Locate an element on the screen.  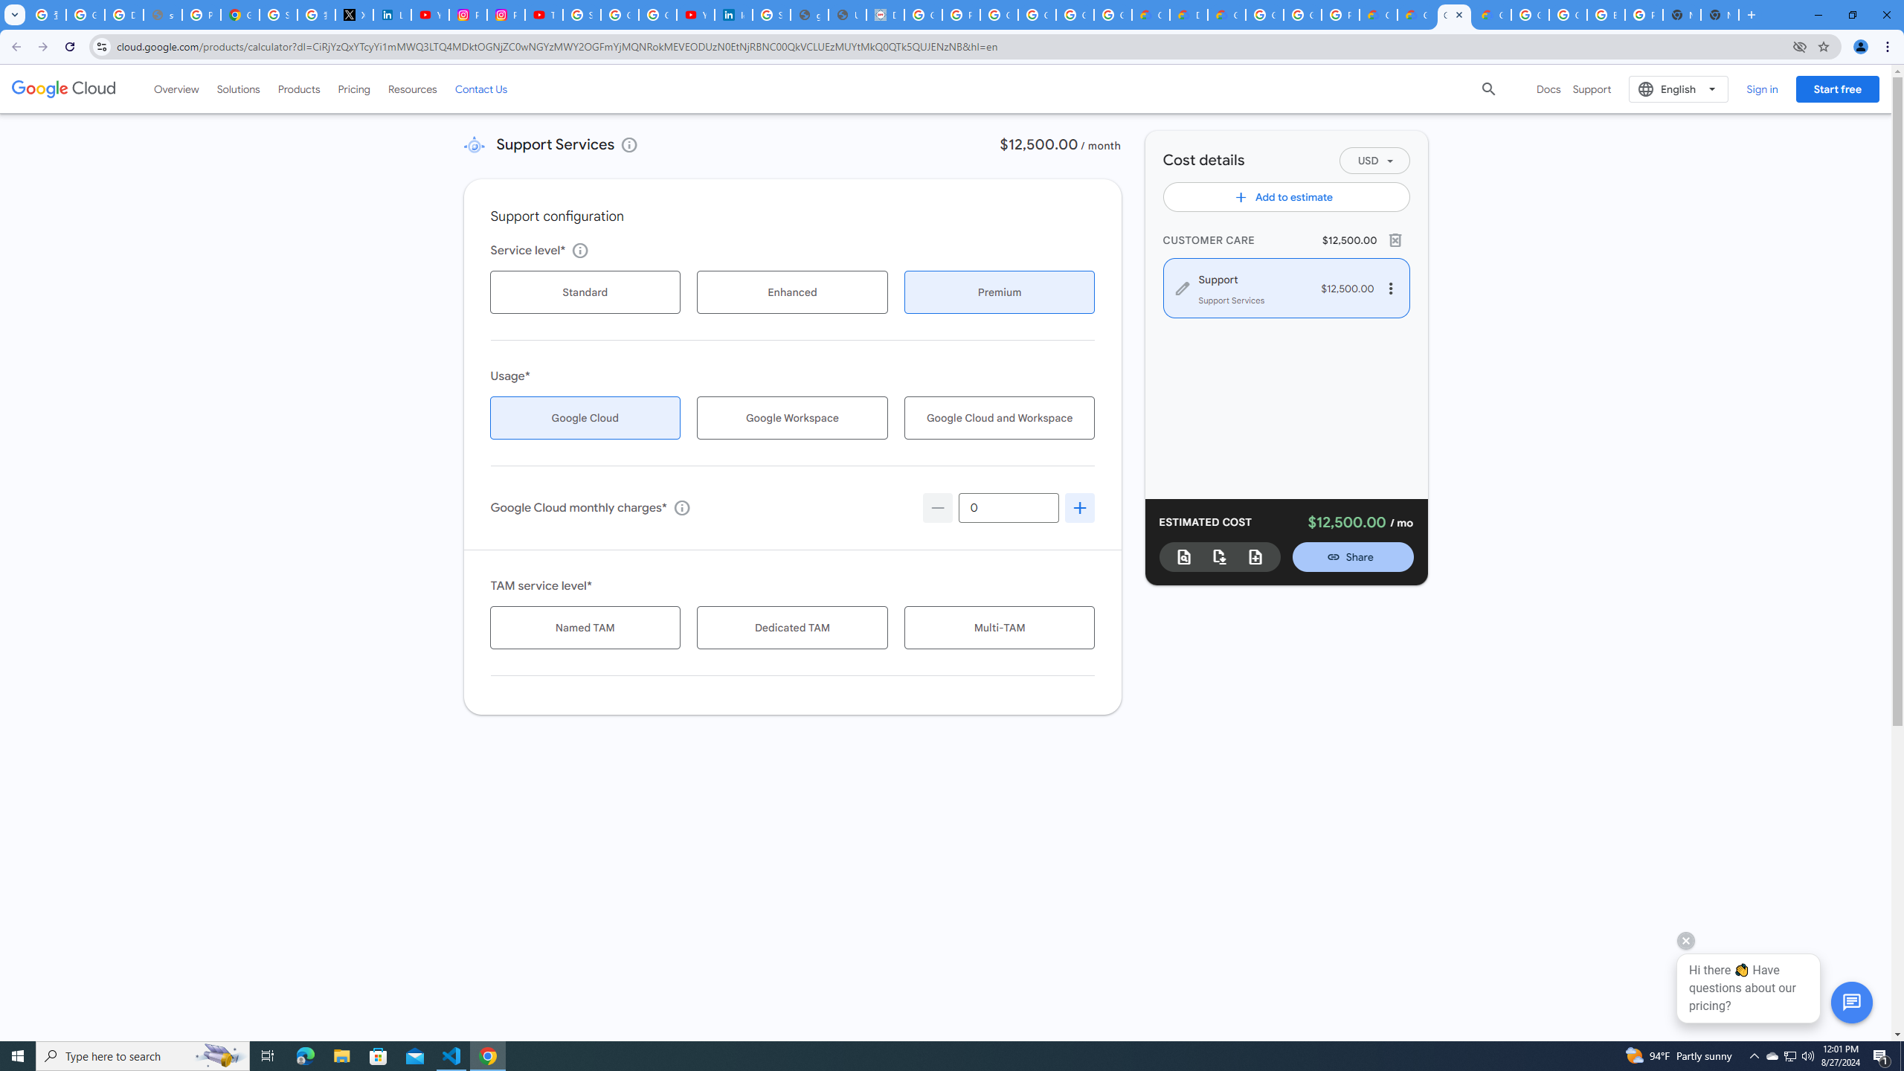
Open currency selector is located at coordinates (1374, 161).